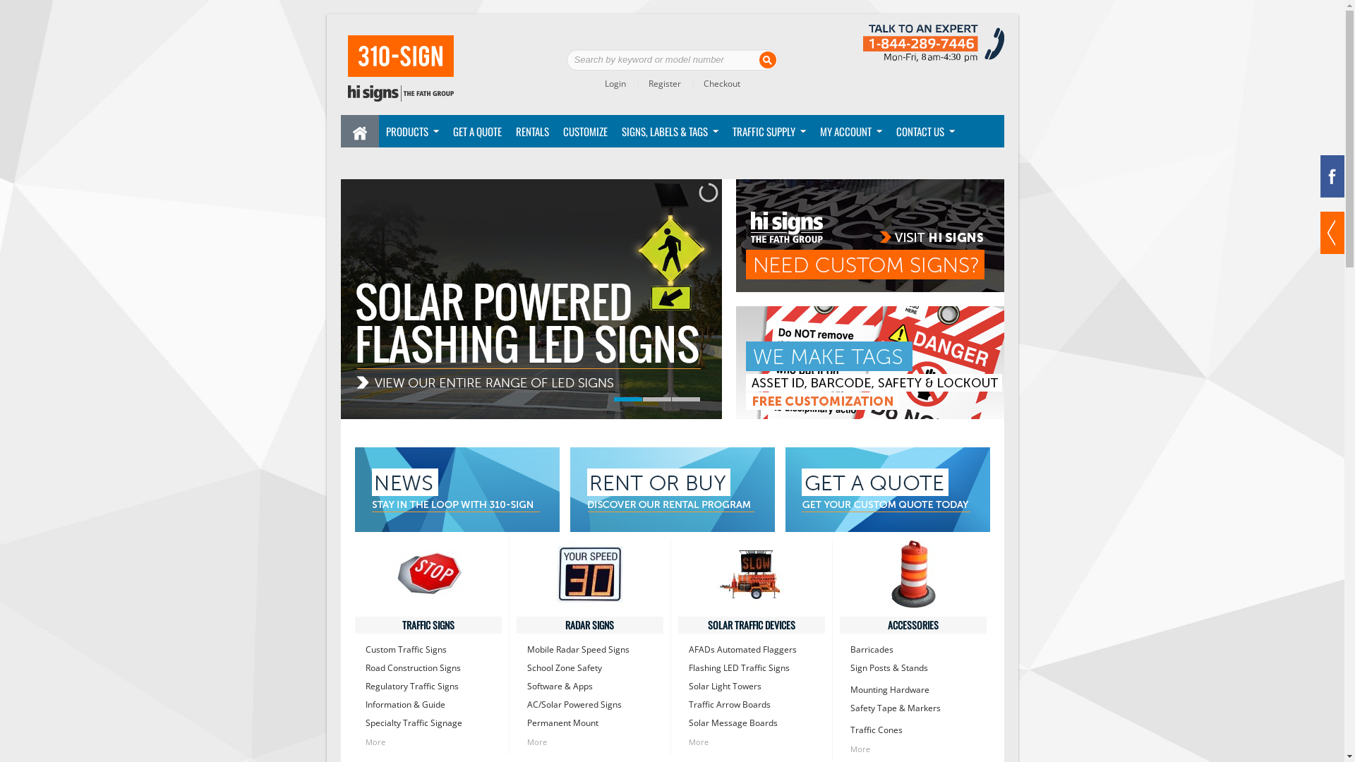 Image resolution: width=1355 pixels, height=762 pixels. What do you see at coordinates (589, 650) in the screenshot?
I see `Mobile Radar Speed Signs` at bounding box center [589, 650].